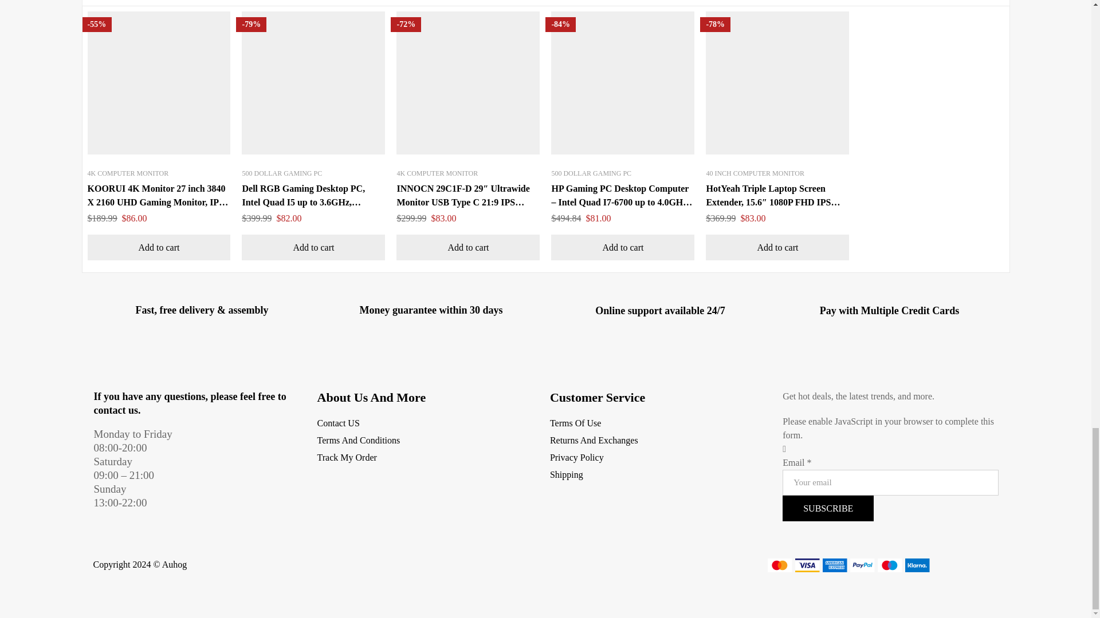 This screenshot has width=1100, height=618. I want to click on 4K COMPUTER MONITOR, so click(127, 173).